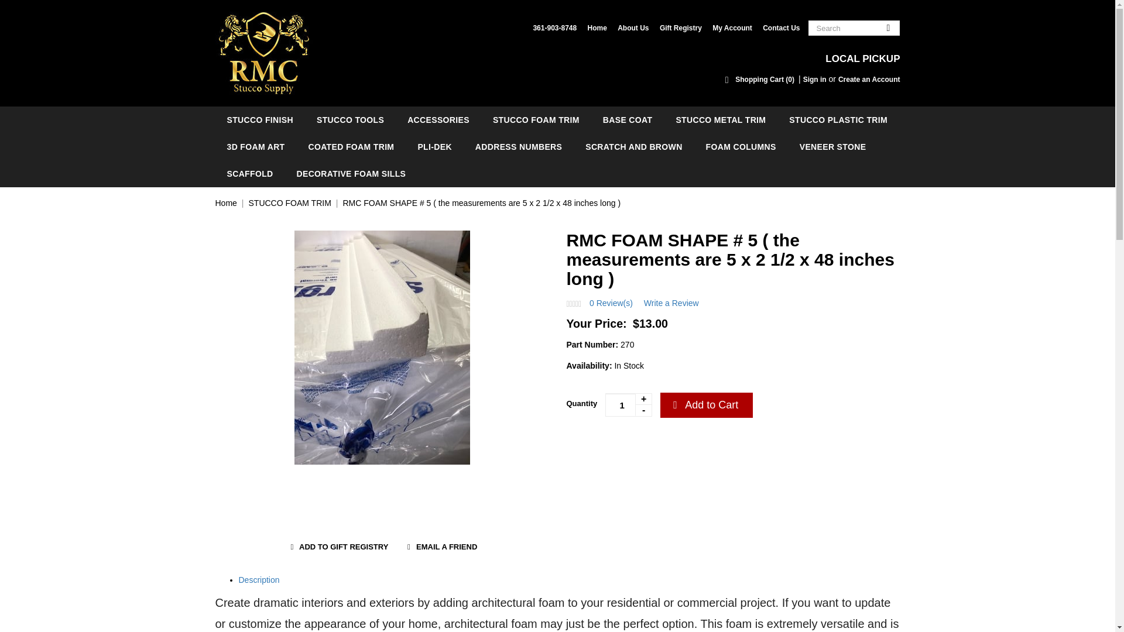 The image size is (1124, 632). What do you see at coordinates (351, 173) in the screenshot?
I see `DECORATIVE FOAM SILLS` at bounding box center [351, 173].